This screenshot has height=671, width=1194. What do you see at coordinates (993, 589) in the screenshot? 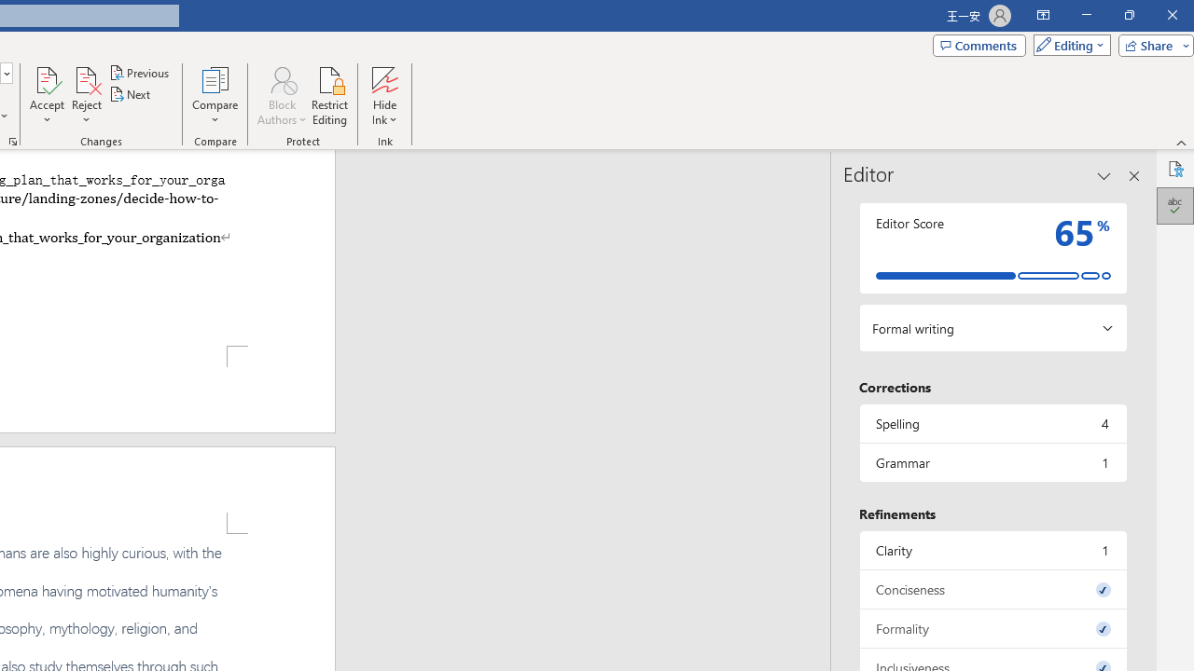
I see `Conciseness, 0 issues. Press space or enter to review items.` at bounding box center [993, 589].